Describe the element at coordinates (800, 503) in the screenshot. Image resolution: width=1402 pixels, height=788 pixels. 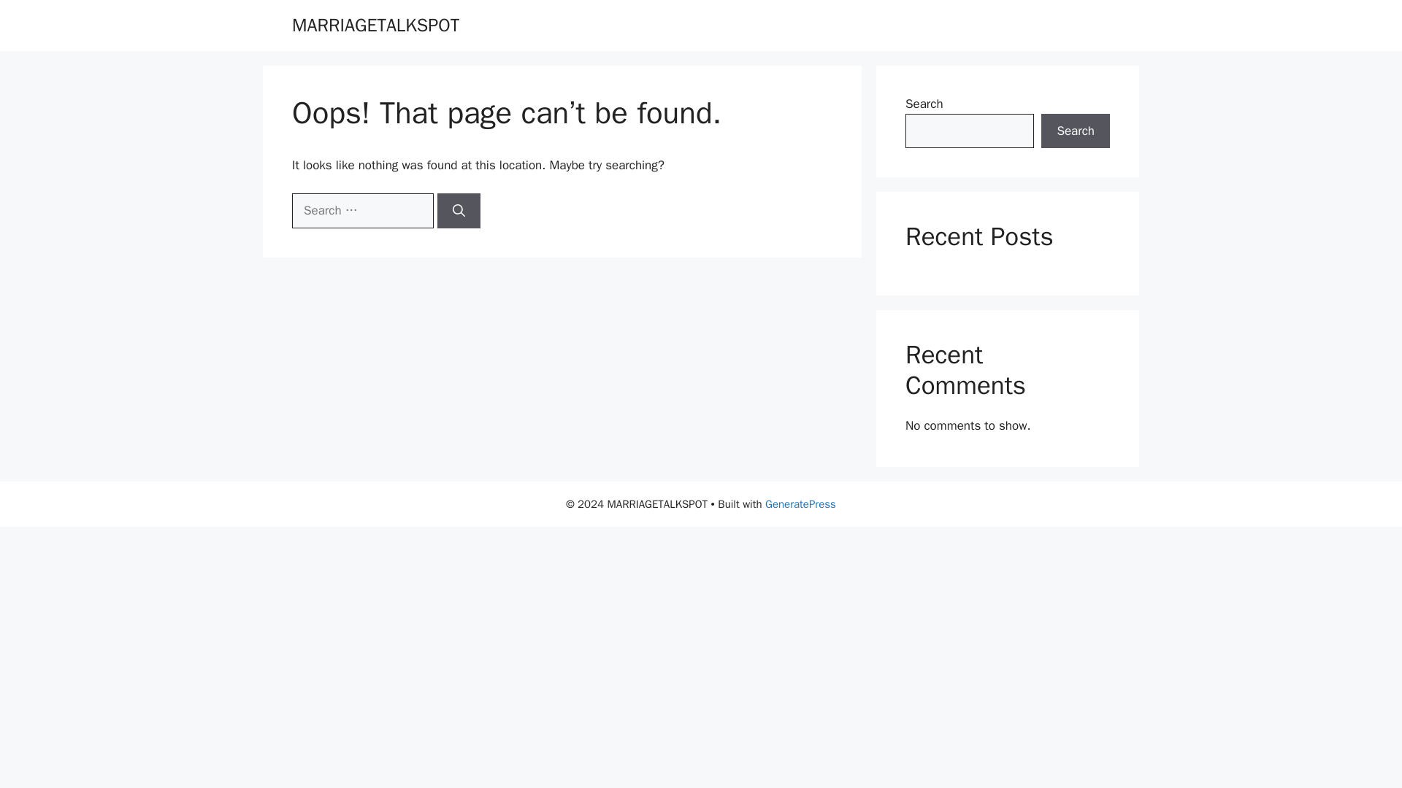
I see `GeneratePress` at that location.